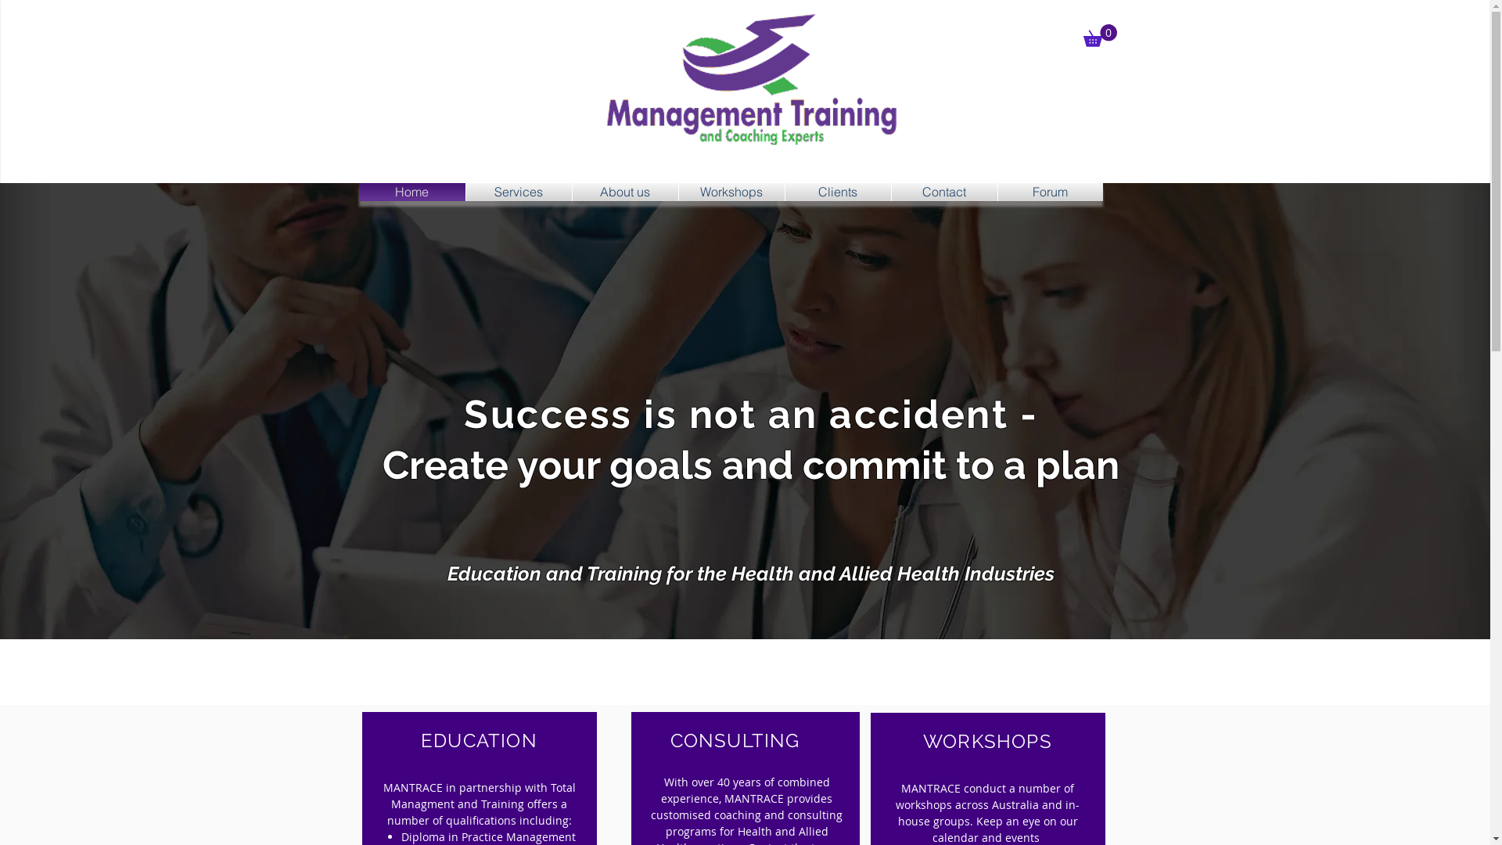  What do you see at coordinates (626, 192) in the screenshot?
I see `About us` at bounding box center [626, 192].